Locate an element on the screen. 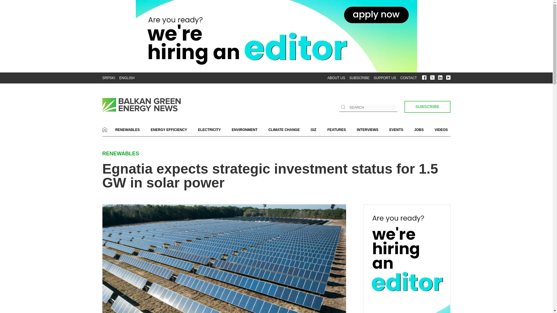 The image size is (557, 313). GIZ is located at coordinates (313, 130).